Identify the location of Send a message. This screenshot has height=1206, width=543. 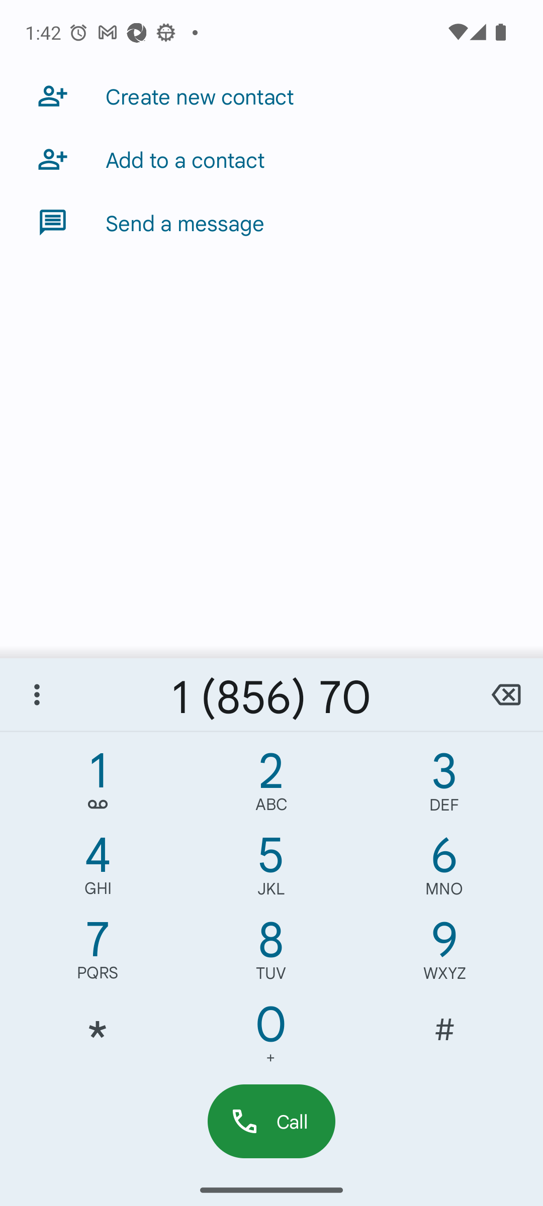
(271, 222).